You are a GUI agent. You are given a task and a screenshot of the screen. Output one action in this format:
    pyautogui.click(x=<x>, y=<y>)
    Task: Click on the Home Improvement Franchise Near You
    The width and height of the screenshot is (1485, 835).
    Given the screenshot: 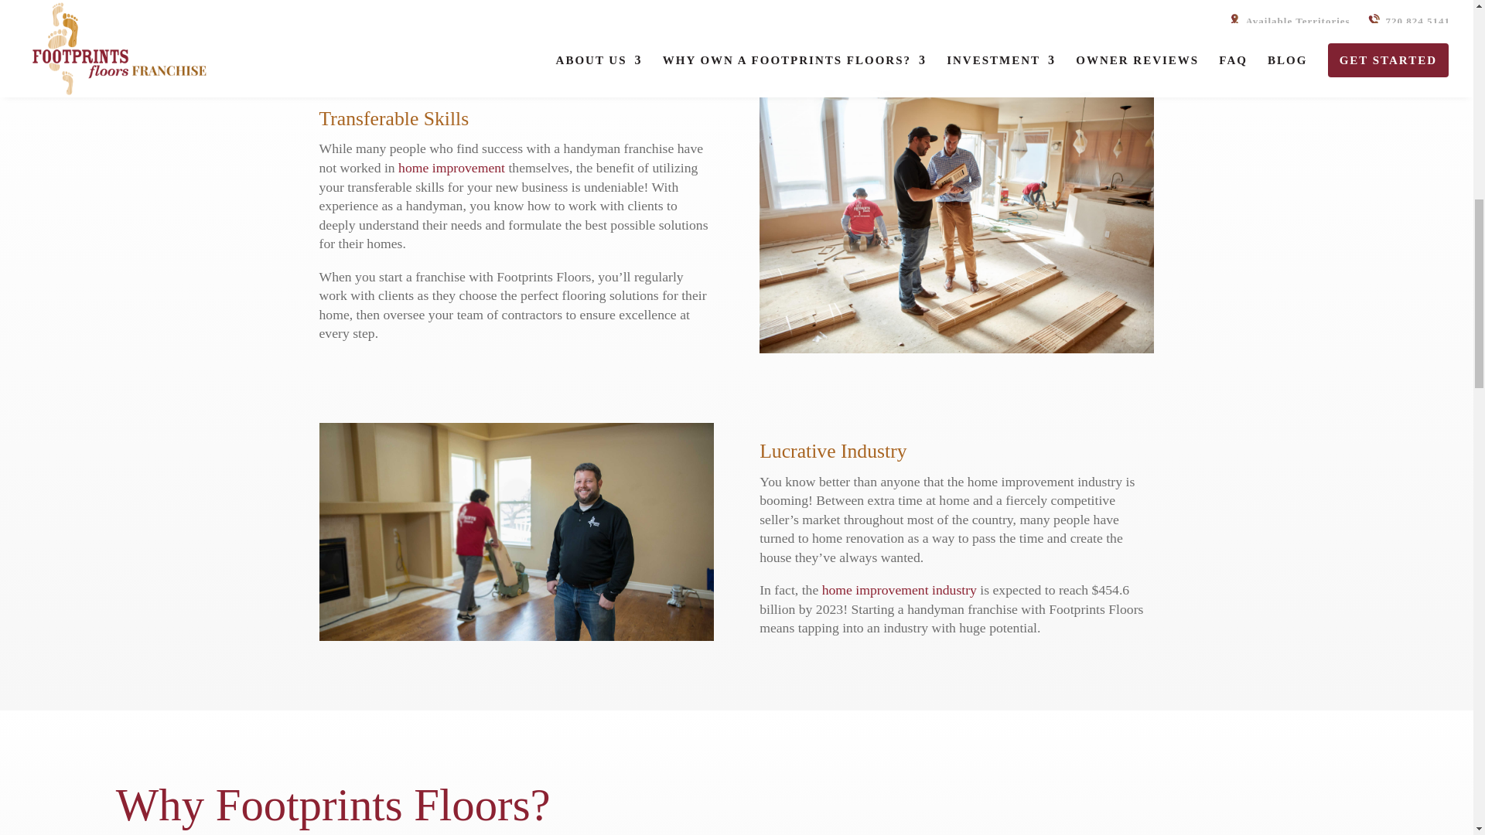 What is the action you would take?
    pyautogui.click(x=451, y=167)
    